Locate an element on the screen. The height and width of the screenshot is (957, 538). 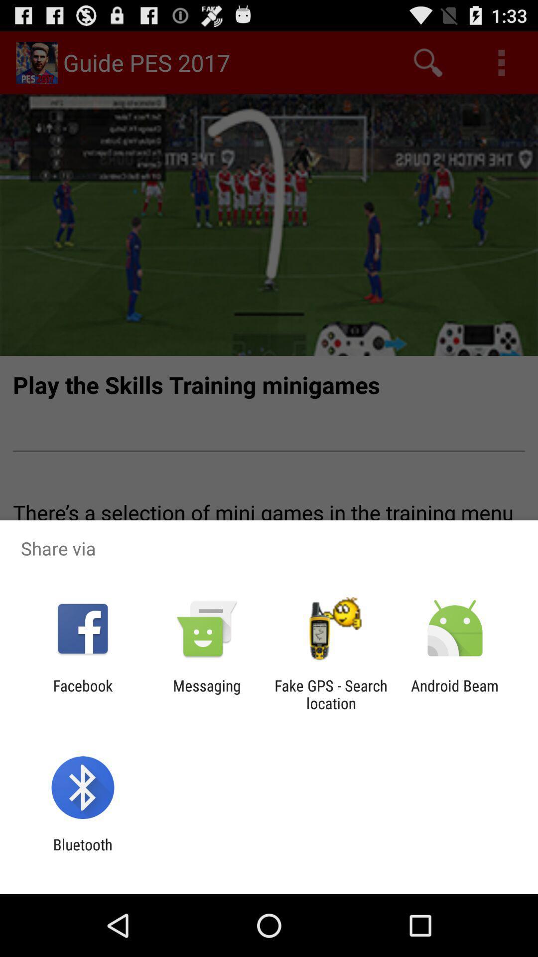
press fake gps search is located at coordinates (331, 694).